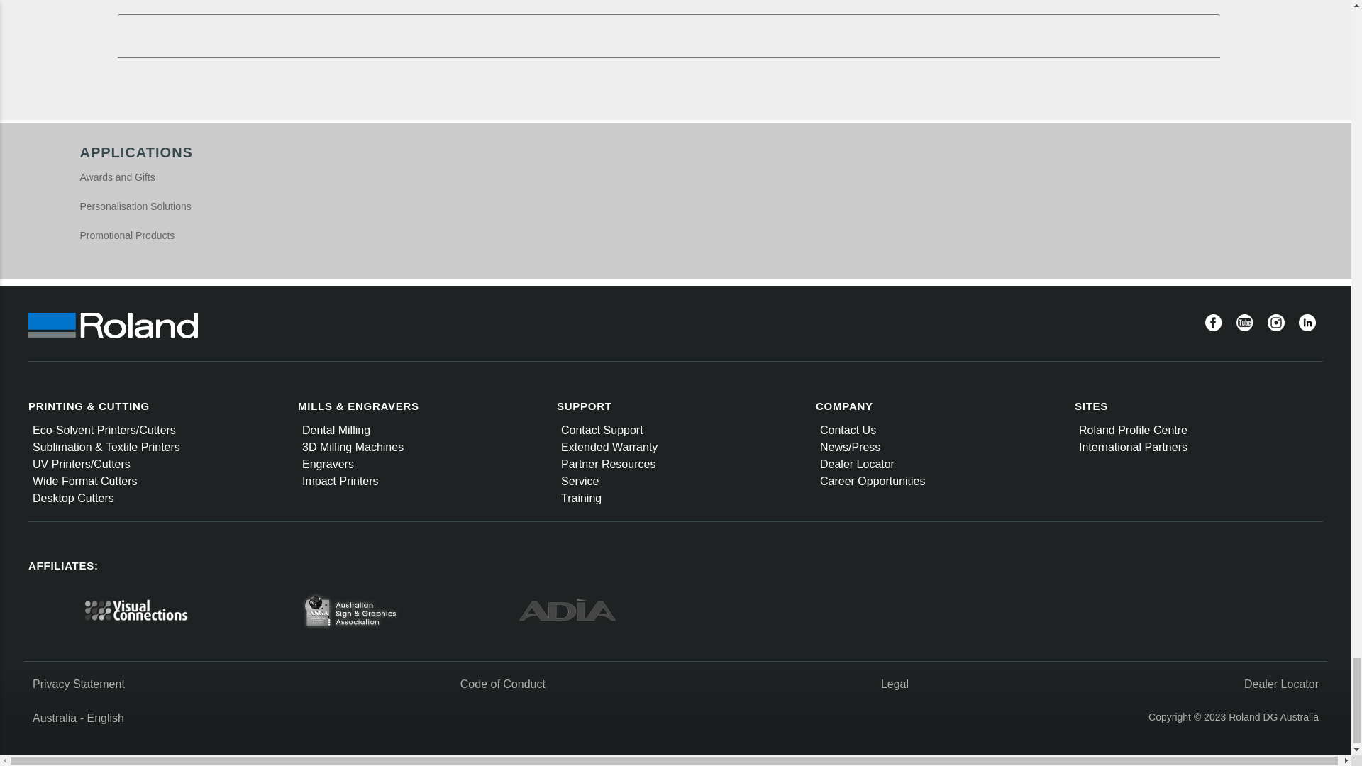 Image resolution: width=1362 pixels, height=766 pixels. I want to click on Engravers, so click(328, 464).